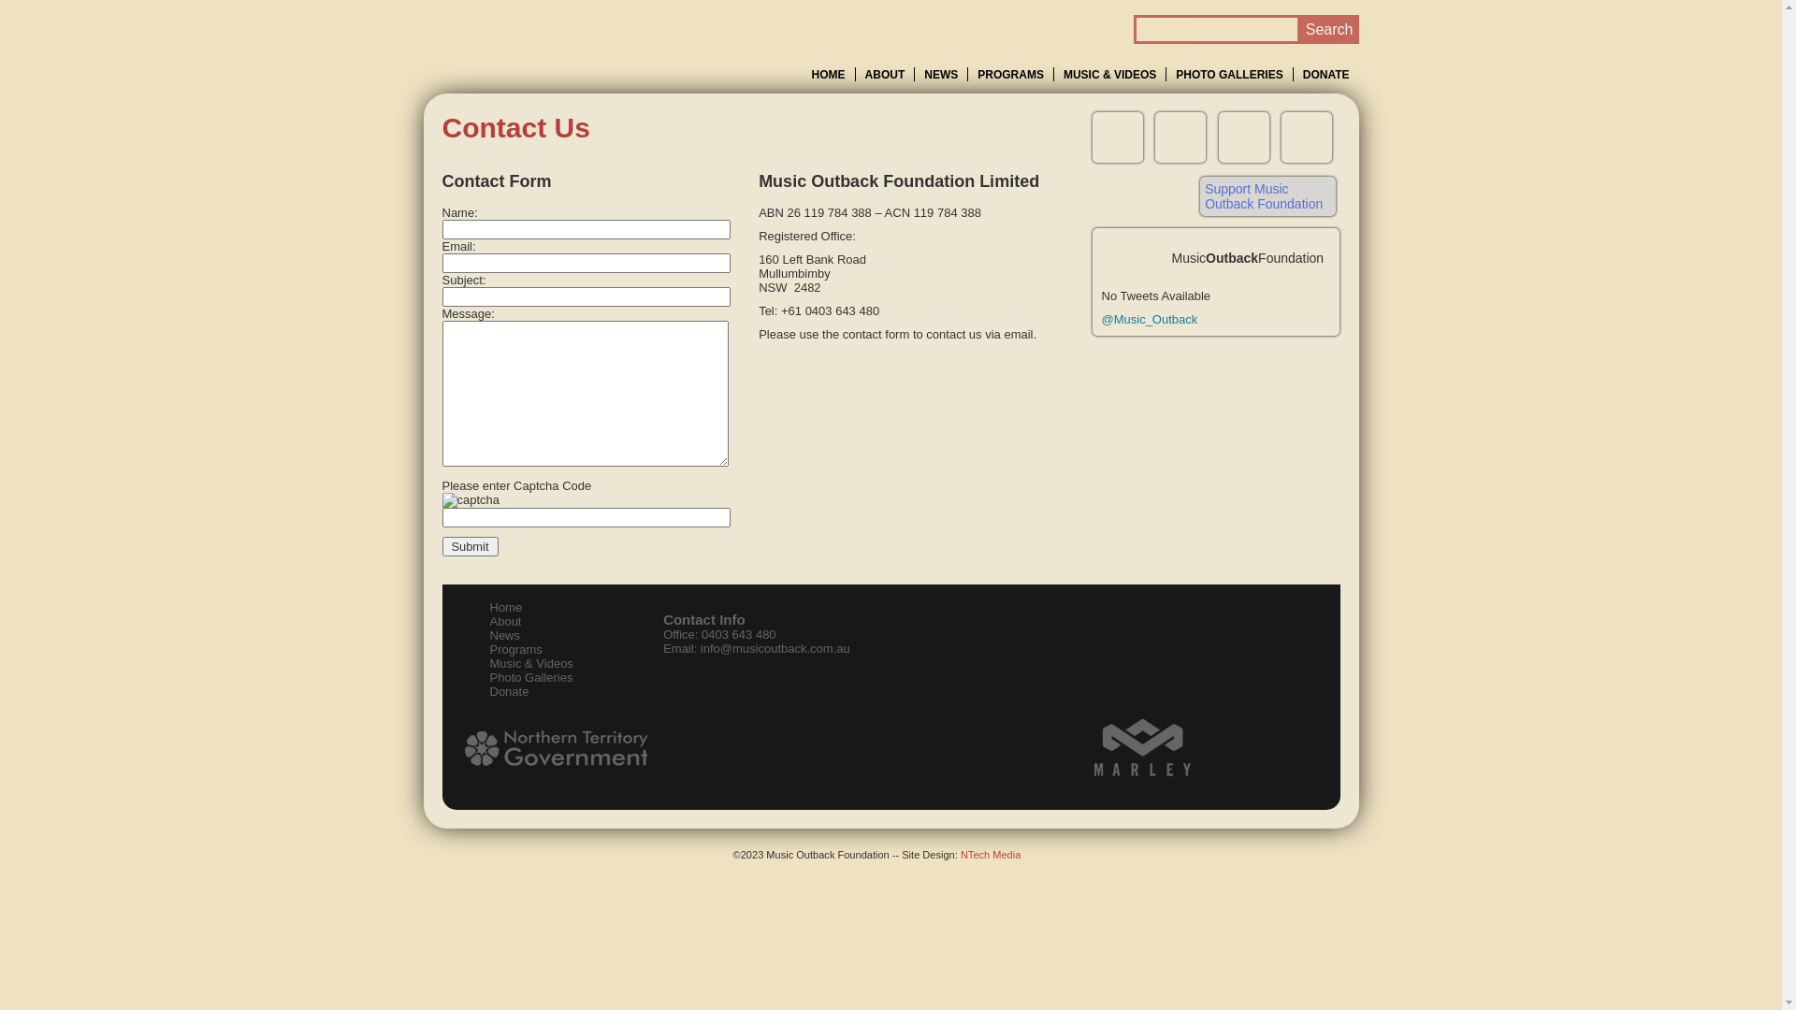 The height and width of the screenshot is (1010, 1796). What do you see at coordinates (1109, 75) in the screenshot?
I see `MUSIC & VIDEOS` at bounding box center [1109, 75].